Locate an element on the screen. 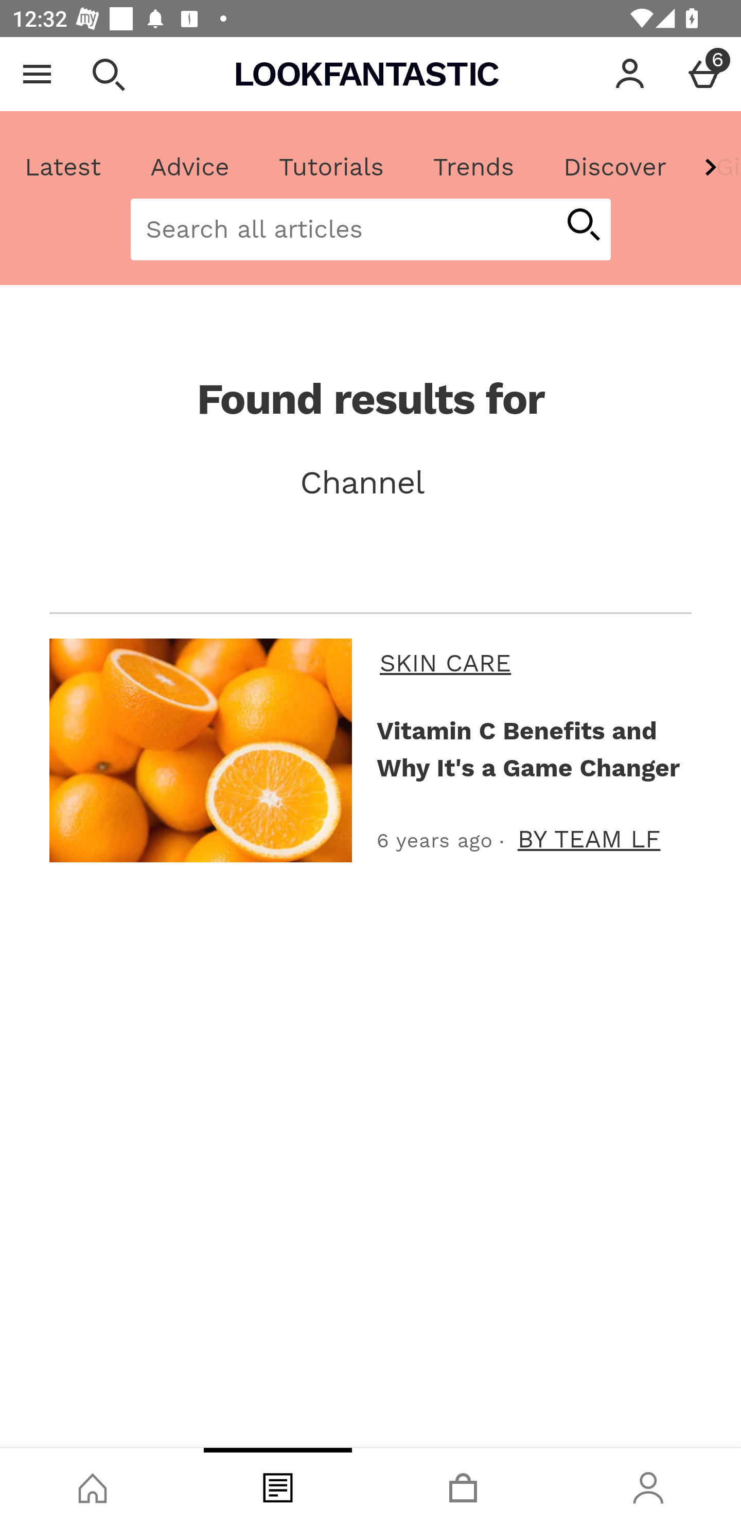 Image resolution: width=741 pixels, height=1523 pixels. Account, tab, 4 of 4 is located at coordinates (648, 1485).